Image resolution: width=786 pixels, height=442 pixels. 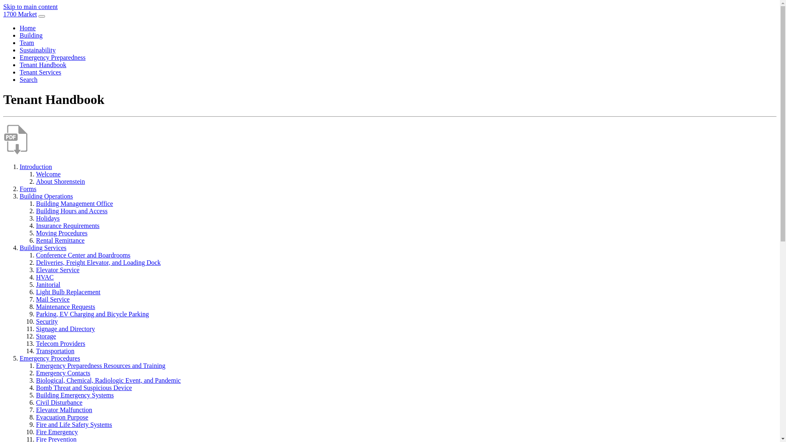 I want to click on Fire and Life Safety Systems, so click(x=74, y=425).